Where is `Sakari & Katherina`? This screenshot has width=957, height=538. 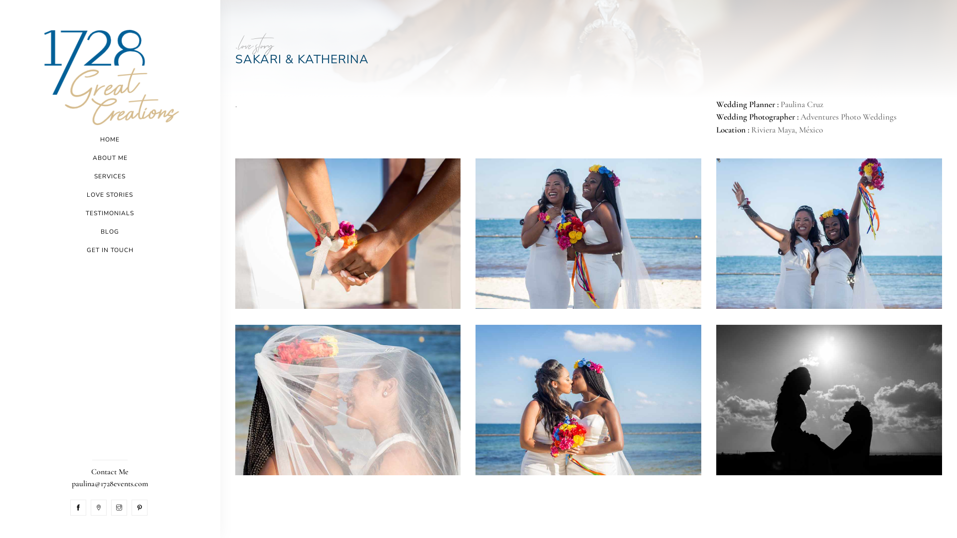 Sakari & Katherina is located at coordinates (829, 400).